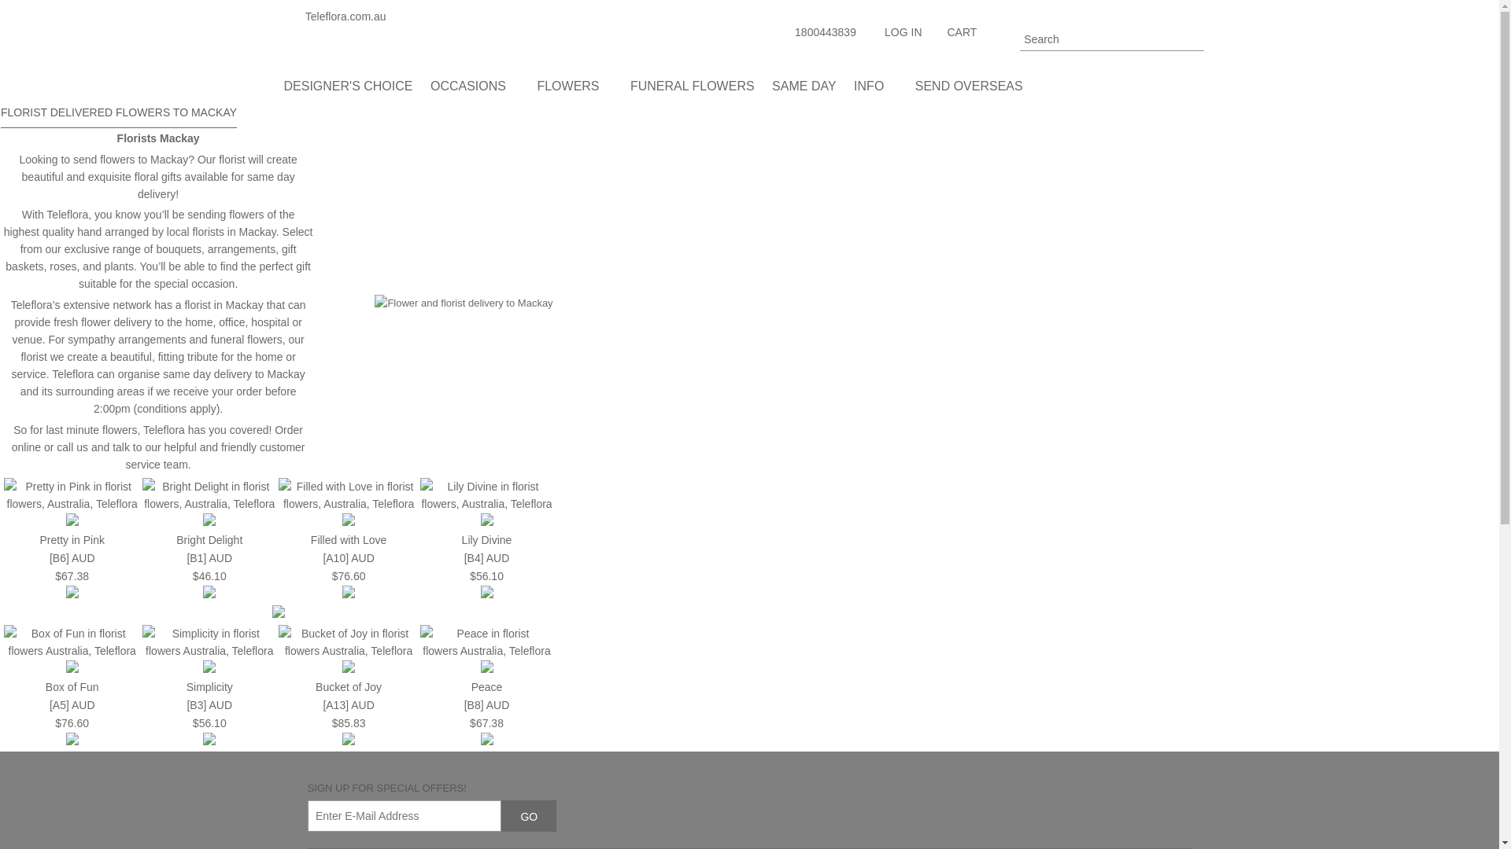 The image size is (1511, 849). What do you see at coordinates (900, 35) in the screenshot?
I see `log In` at bounding box center [900, 35].